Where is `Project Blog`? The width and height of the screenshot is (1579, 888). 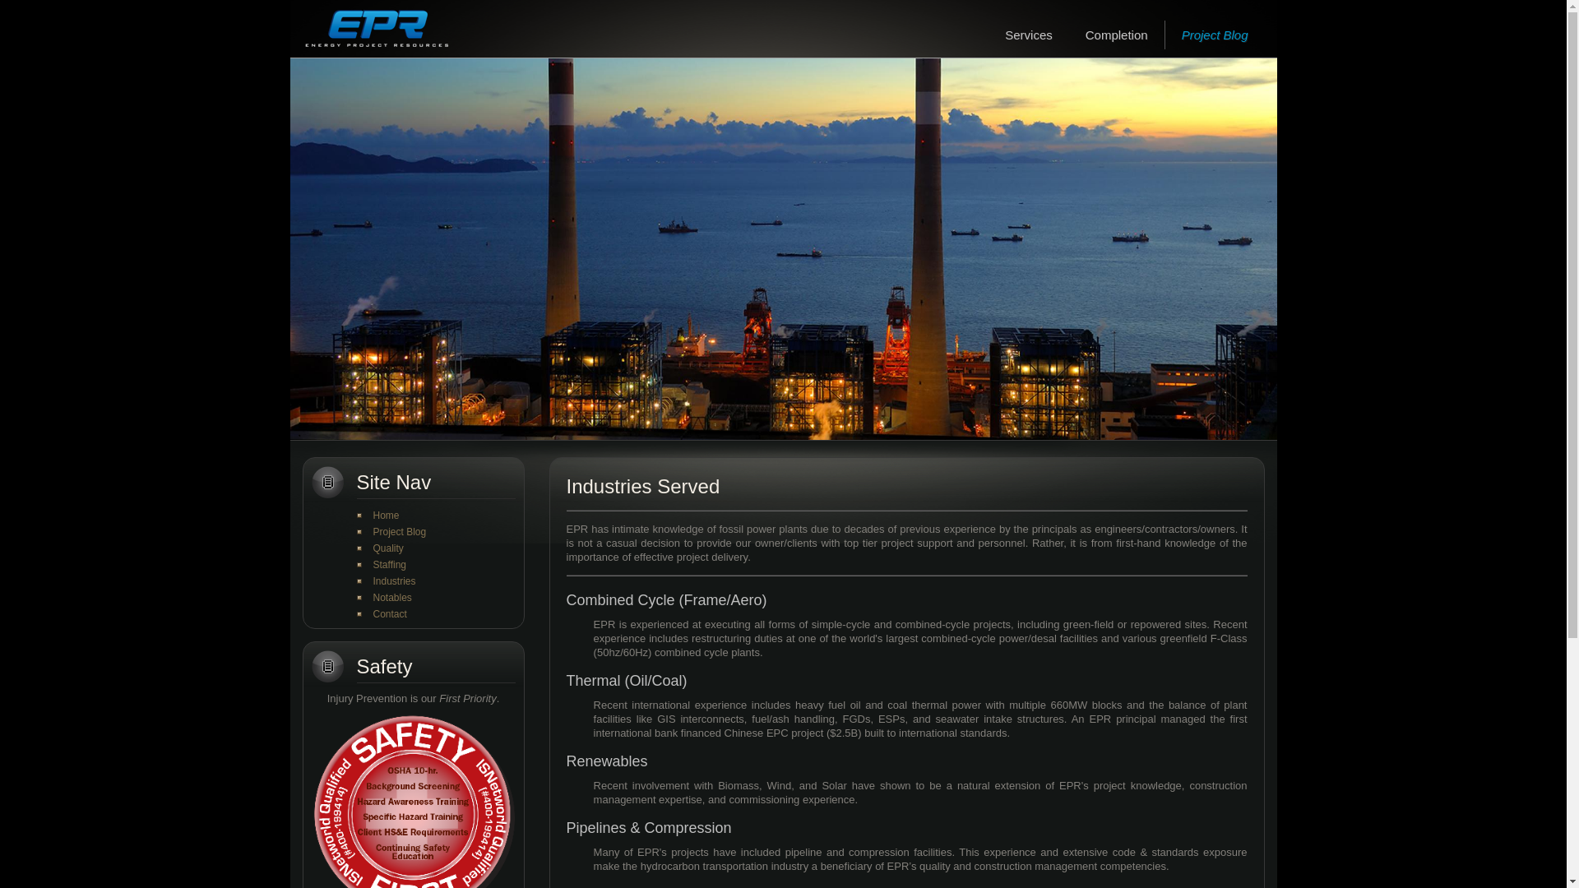 Project Blog is located at coordinates (1214, 35).